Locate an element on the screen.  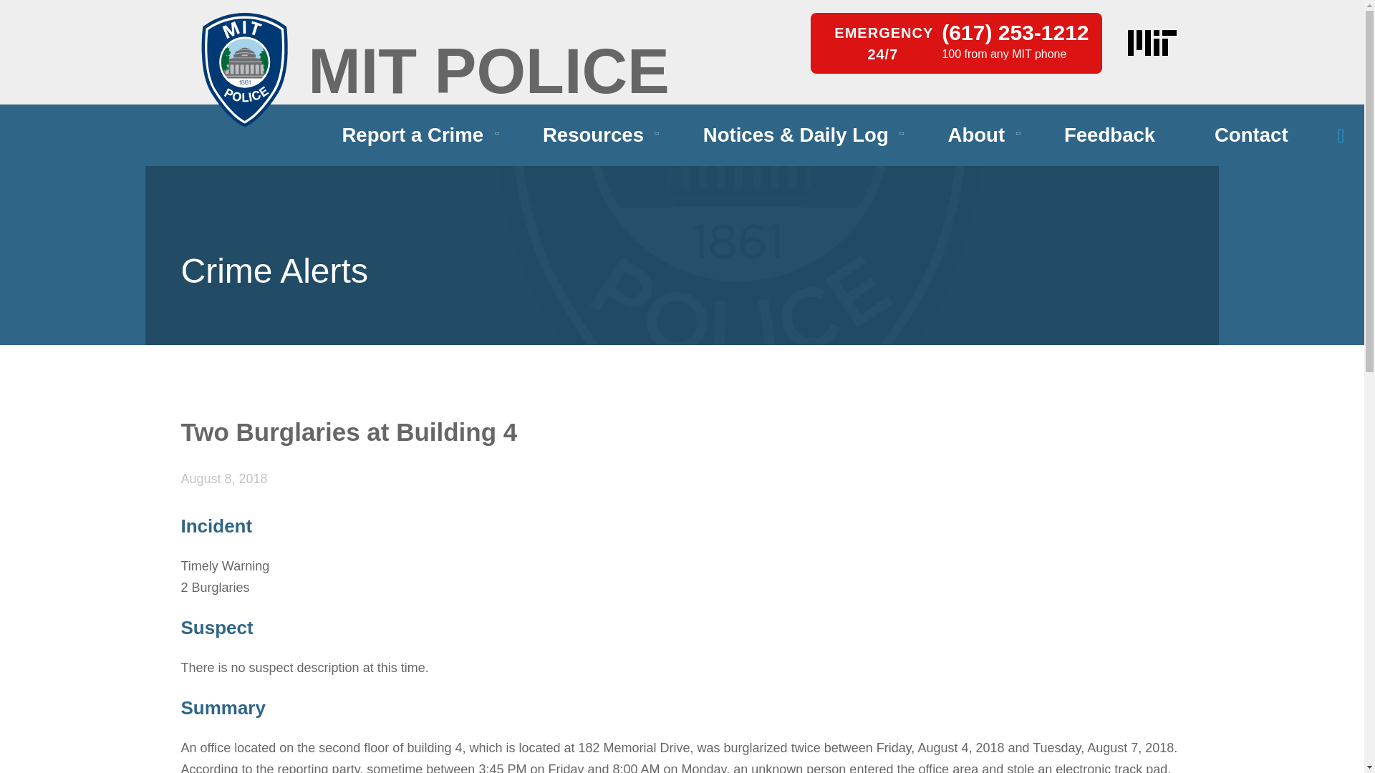
Home is located at coordinates (488, 71).